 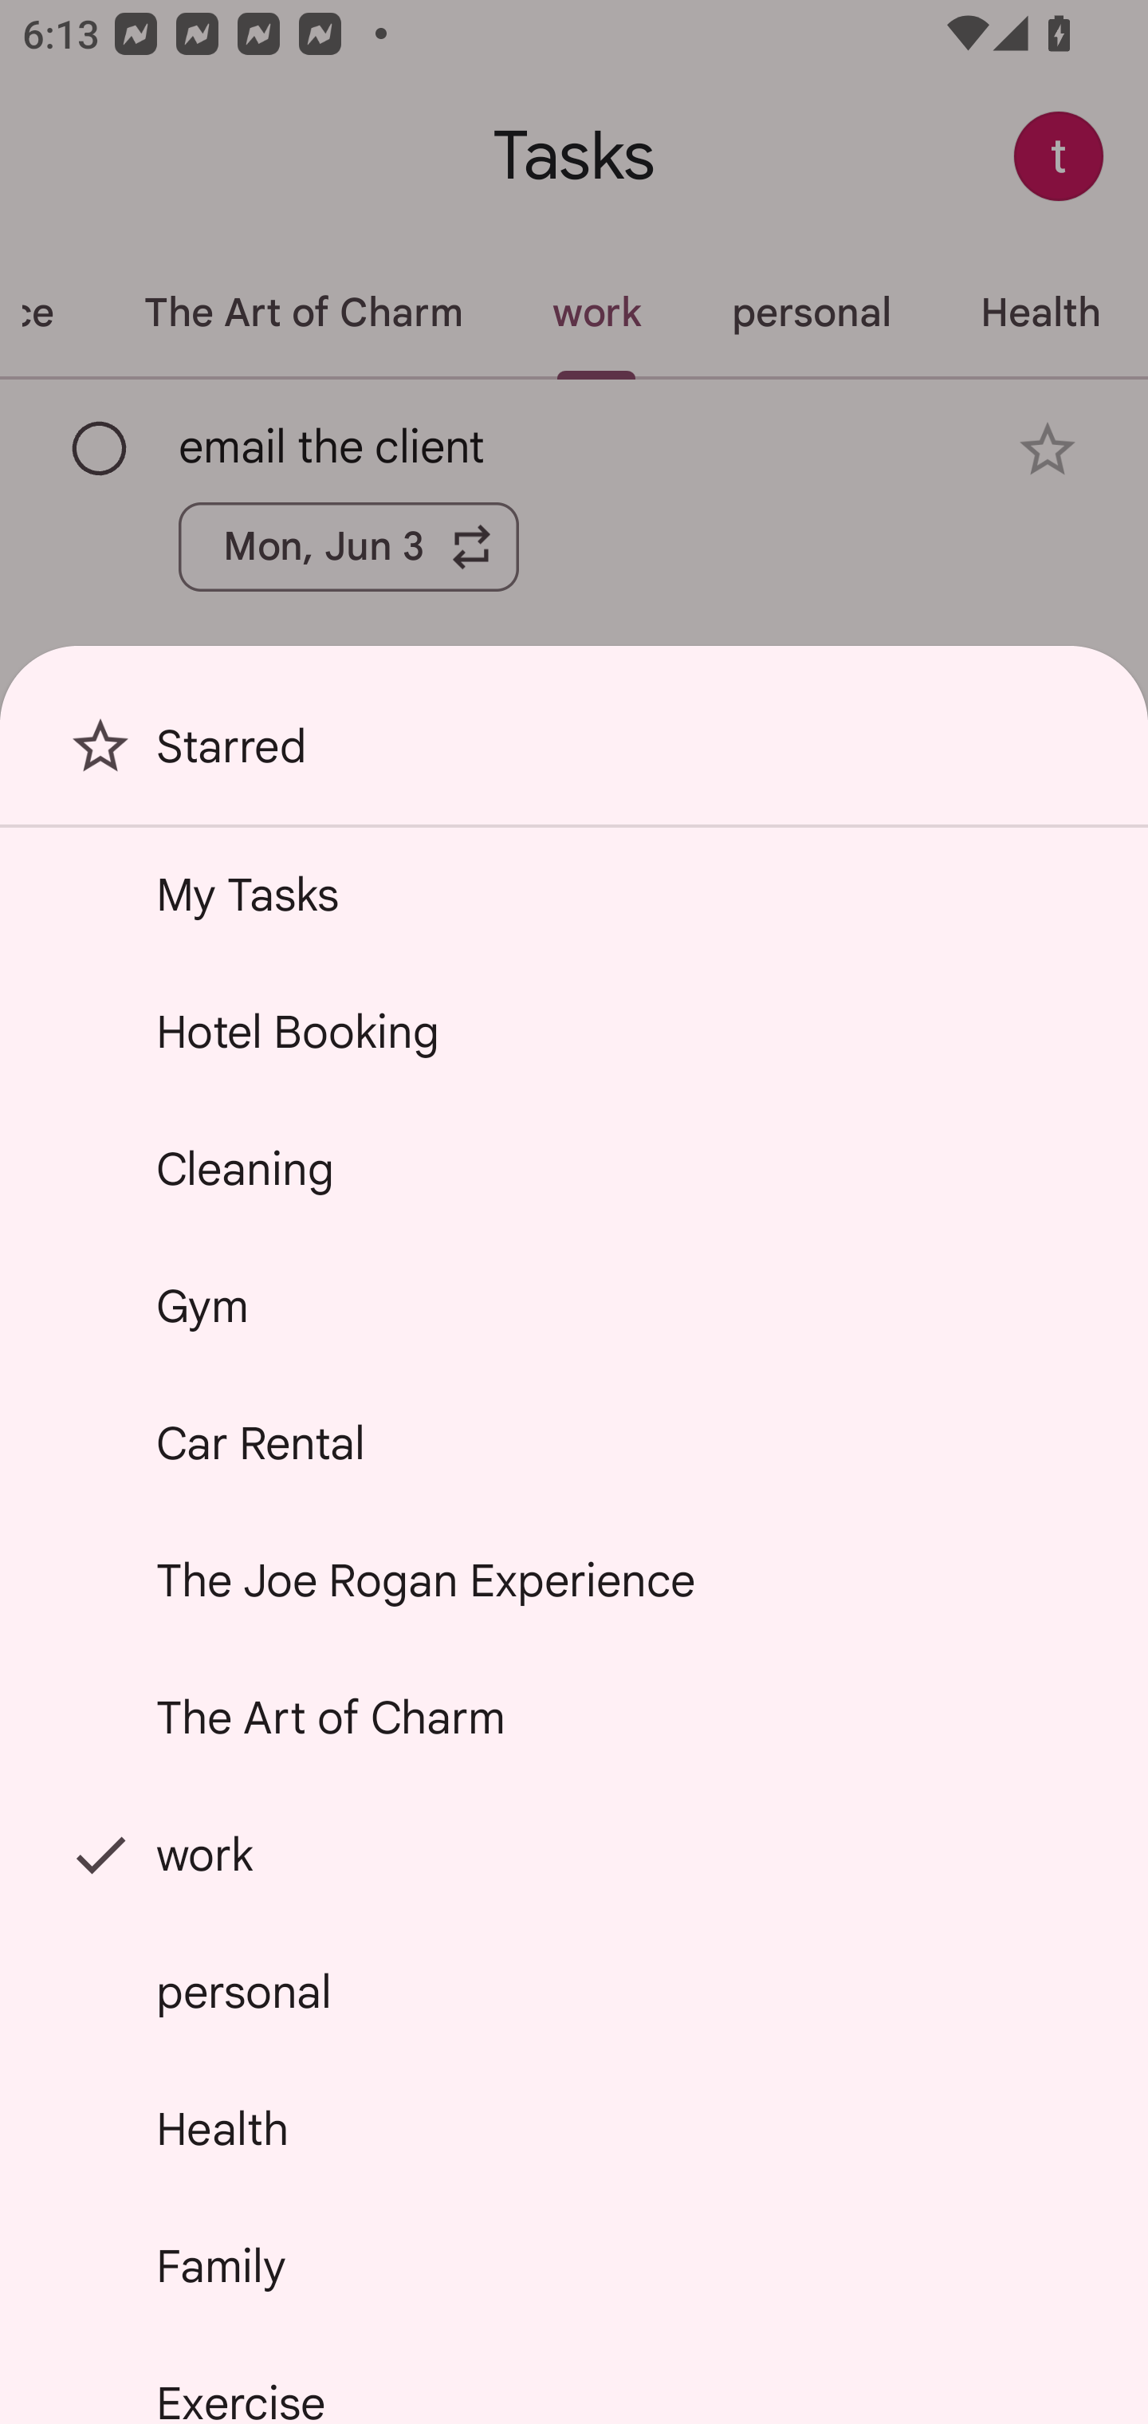 I want to click on My Tasks, so click(x=574, y=894).